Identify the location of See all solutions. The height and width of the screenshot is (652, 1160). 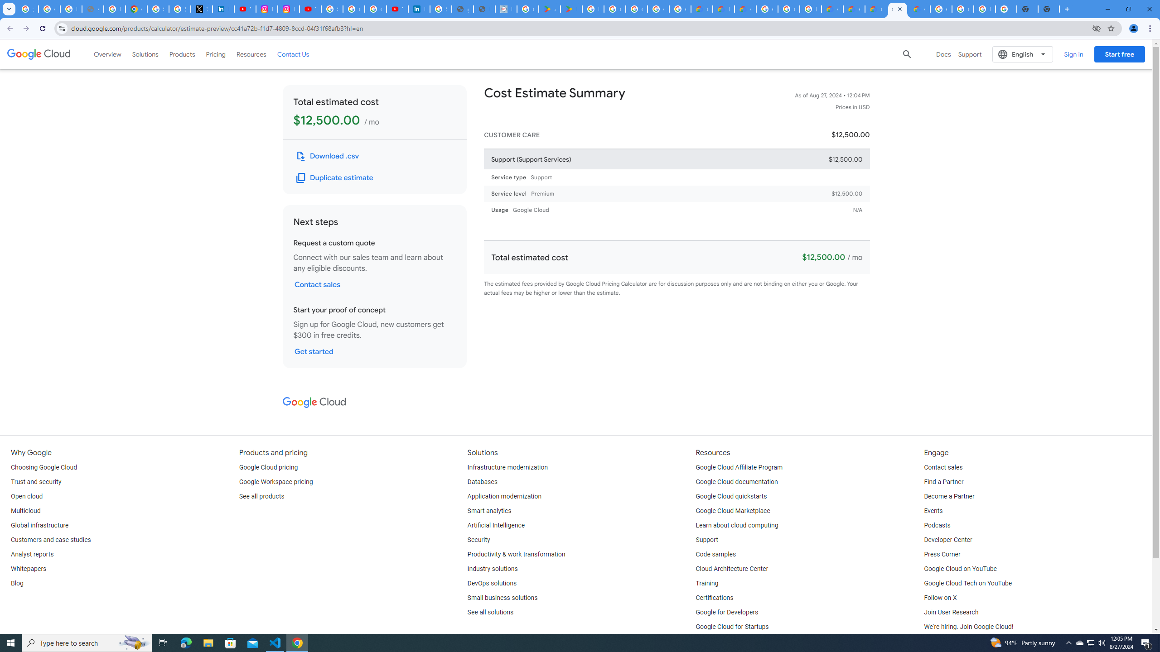
(490, 612).